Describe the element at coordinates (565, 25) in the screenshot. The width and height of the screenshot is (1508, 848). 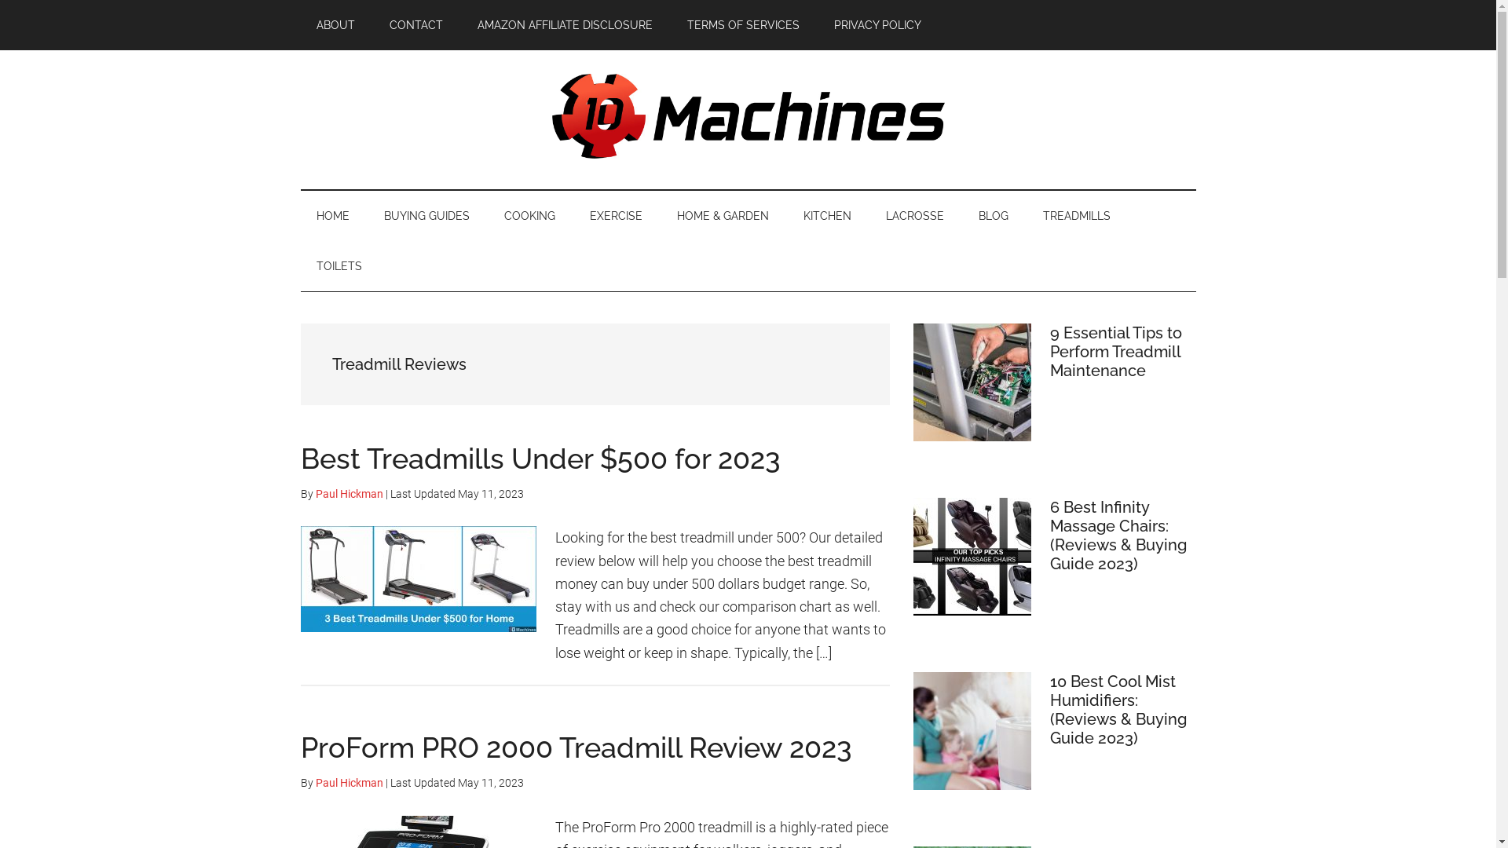
I see `AMAZON AFFILIATE DISCLOSURE` at that location.